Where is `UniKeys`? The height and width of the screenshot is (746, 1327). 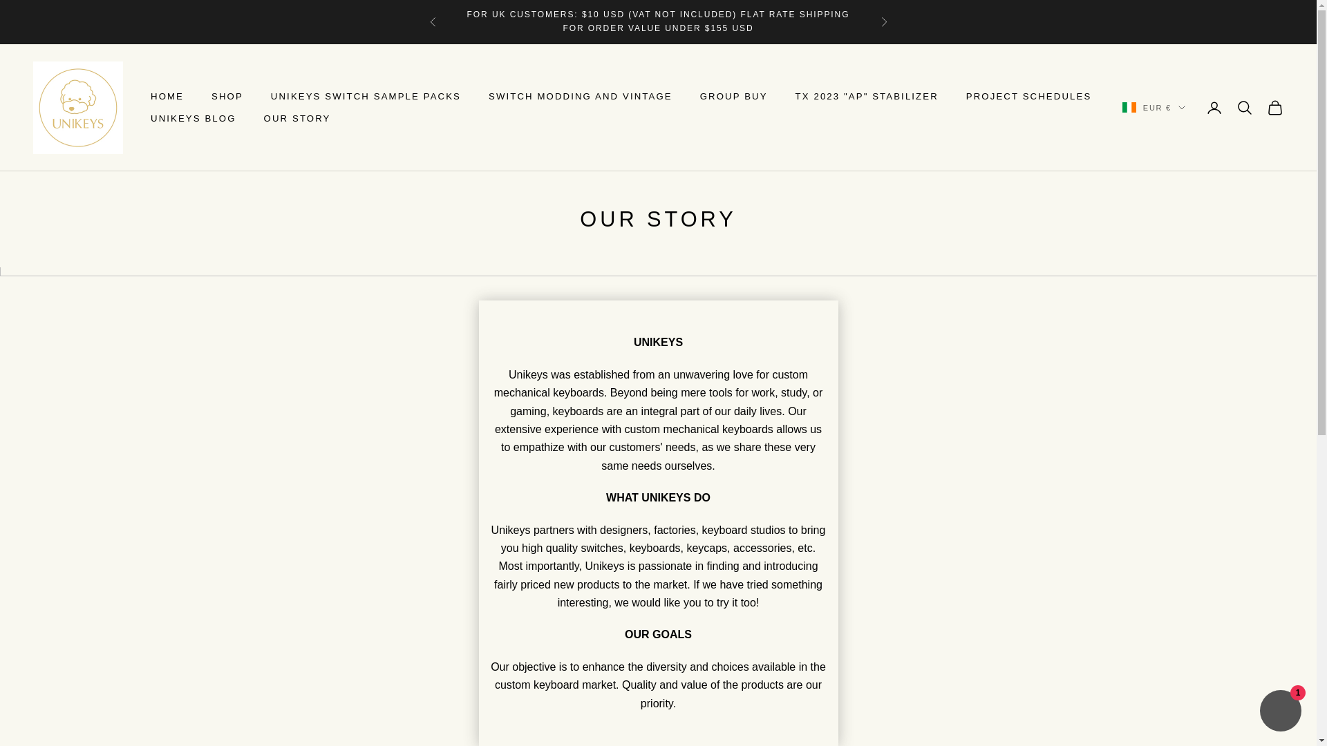
UniKeys is located at coordinates (78, 107).